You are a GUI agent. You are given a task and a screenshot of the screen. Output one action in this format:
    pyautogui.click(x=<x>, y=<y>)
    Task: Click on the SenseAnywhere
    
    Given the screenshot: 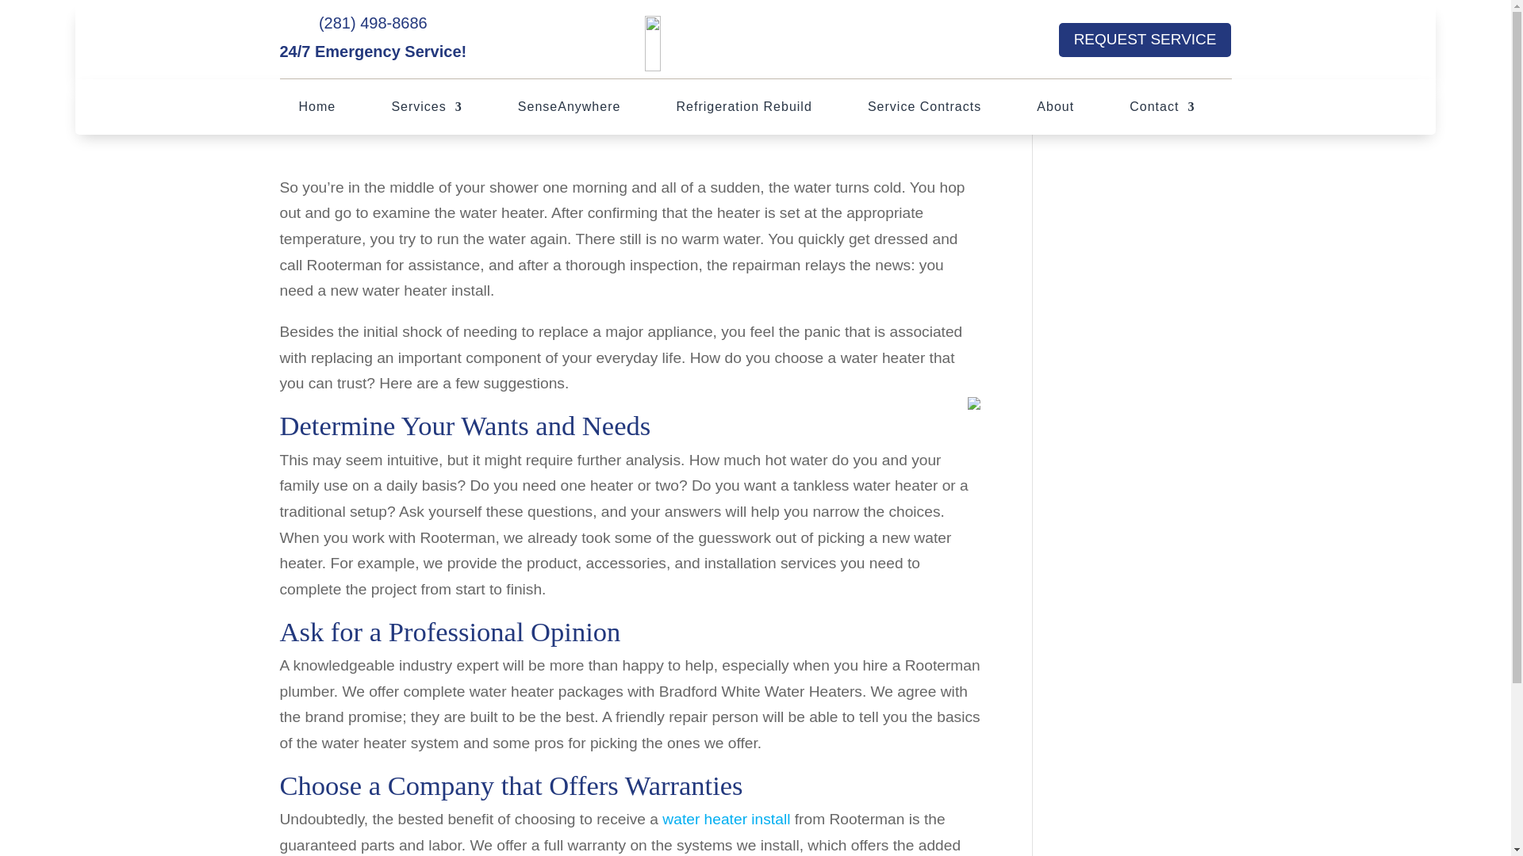 What is the action you would take?
    pyautogui.click(x=570, y=110)
    